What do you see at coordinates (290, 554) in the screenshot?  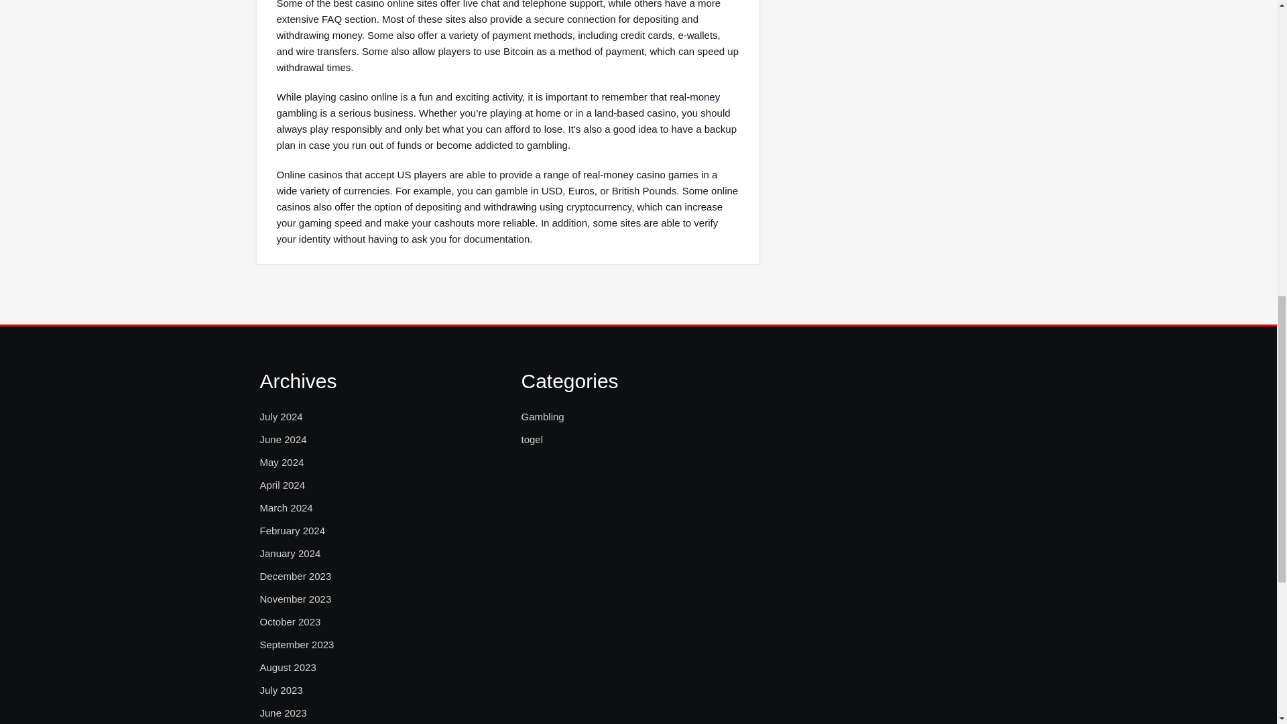 I see `January 2024` at bounding box center [290, 554].